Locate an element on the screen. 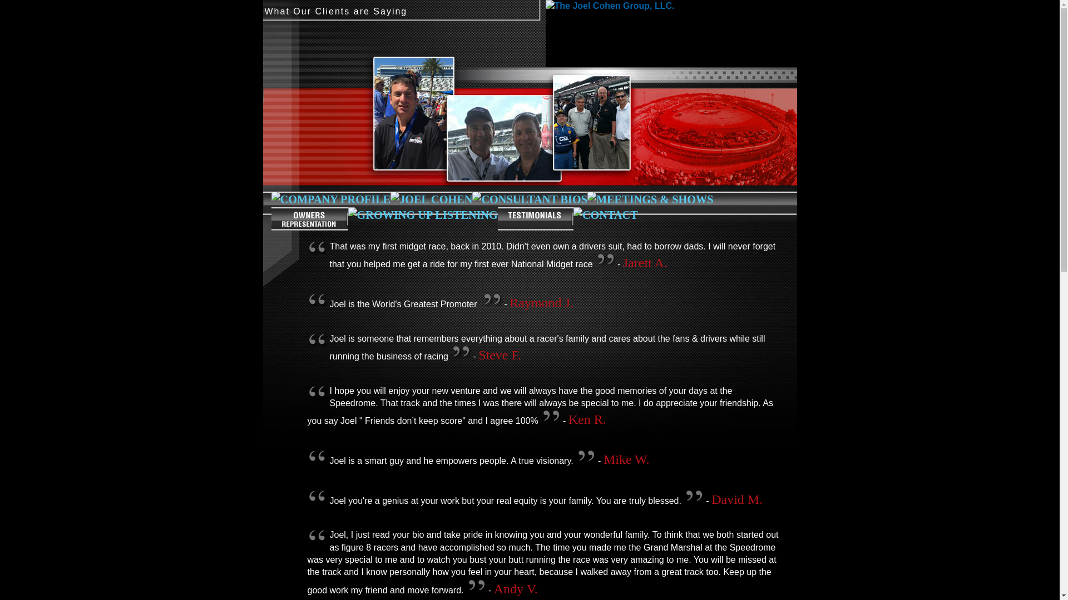  Owners Representation is located at coordinates (309, 218).